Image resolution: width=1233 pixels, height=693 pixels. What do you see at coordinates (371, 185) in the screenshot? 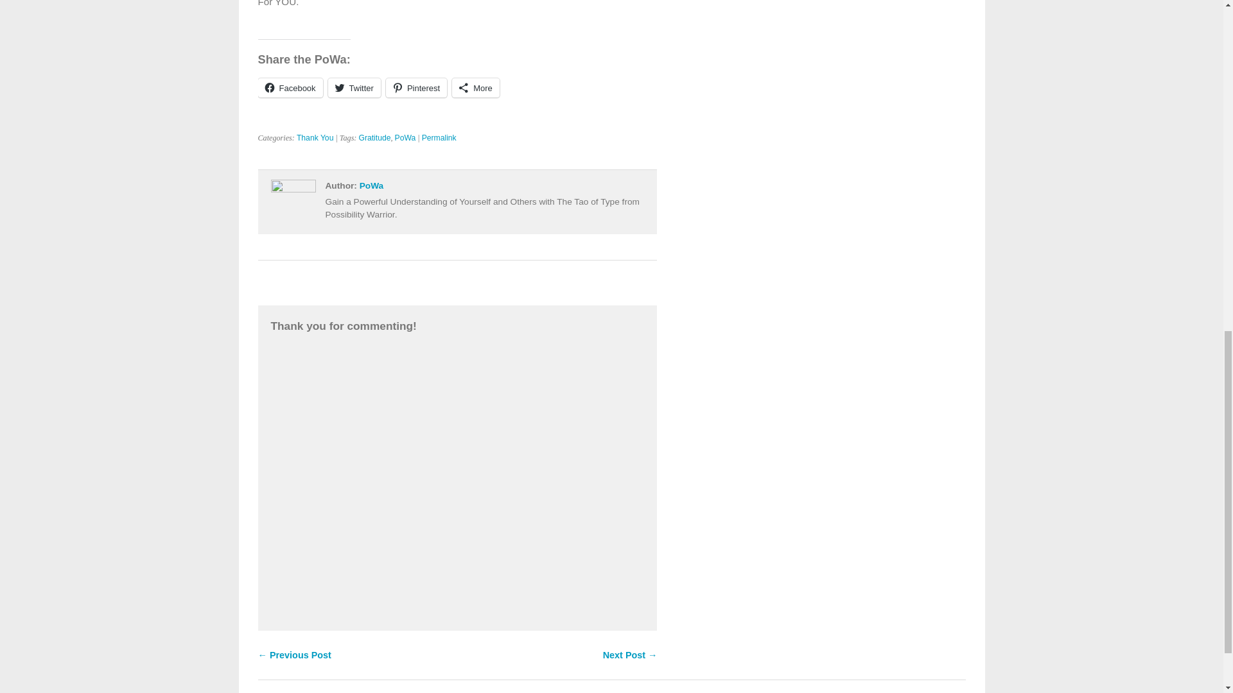
I see `PoWa` at bounding box center [371, 185].